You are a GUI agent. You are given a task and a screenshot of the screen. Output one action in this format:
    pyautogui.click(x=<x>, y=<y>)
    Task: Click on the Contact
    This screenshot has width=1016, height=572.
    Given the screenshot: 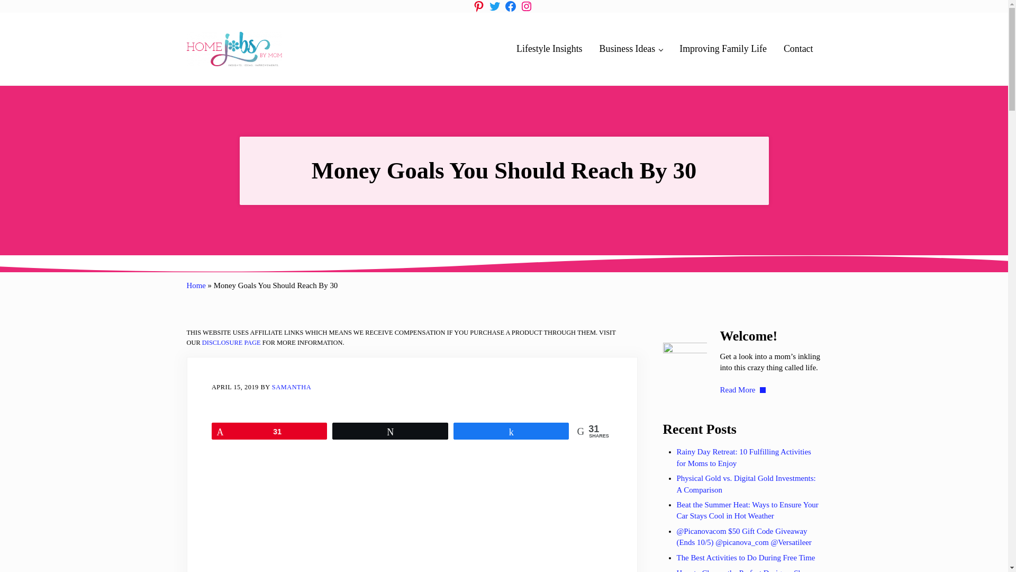 What is the action you would take?
    pyautogui.click(x=798, y=49)
    